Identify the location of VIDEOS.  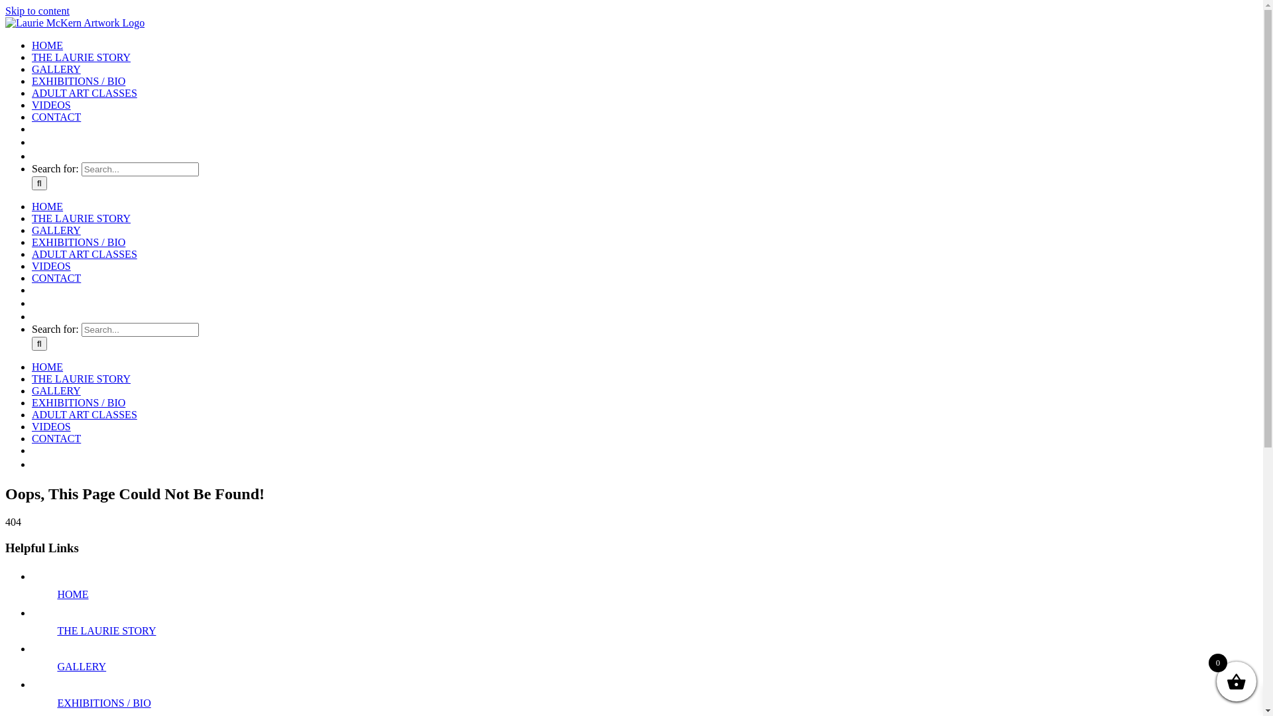
(52, 267).